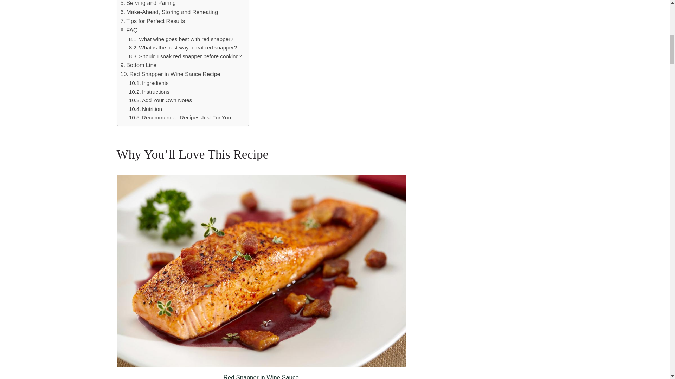 This screenshot has height=379, width=675. Describe the element at coordinates (150, 92) in the screenshot. I see `Instructions ` at that location.